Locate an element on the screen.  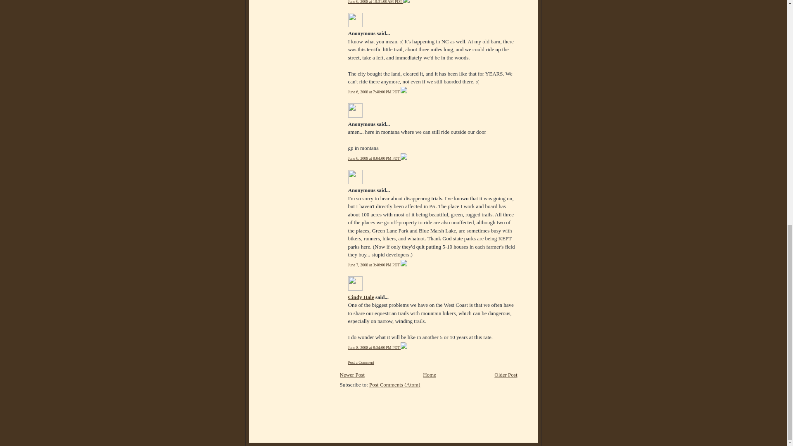
comment permalink is located at coordinates (374, 265).